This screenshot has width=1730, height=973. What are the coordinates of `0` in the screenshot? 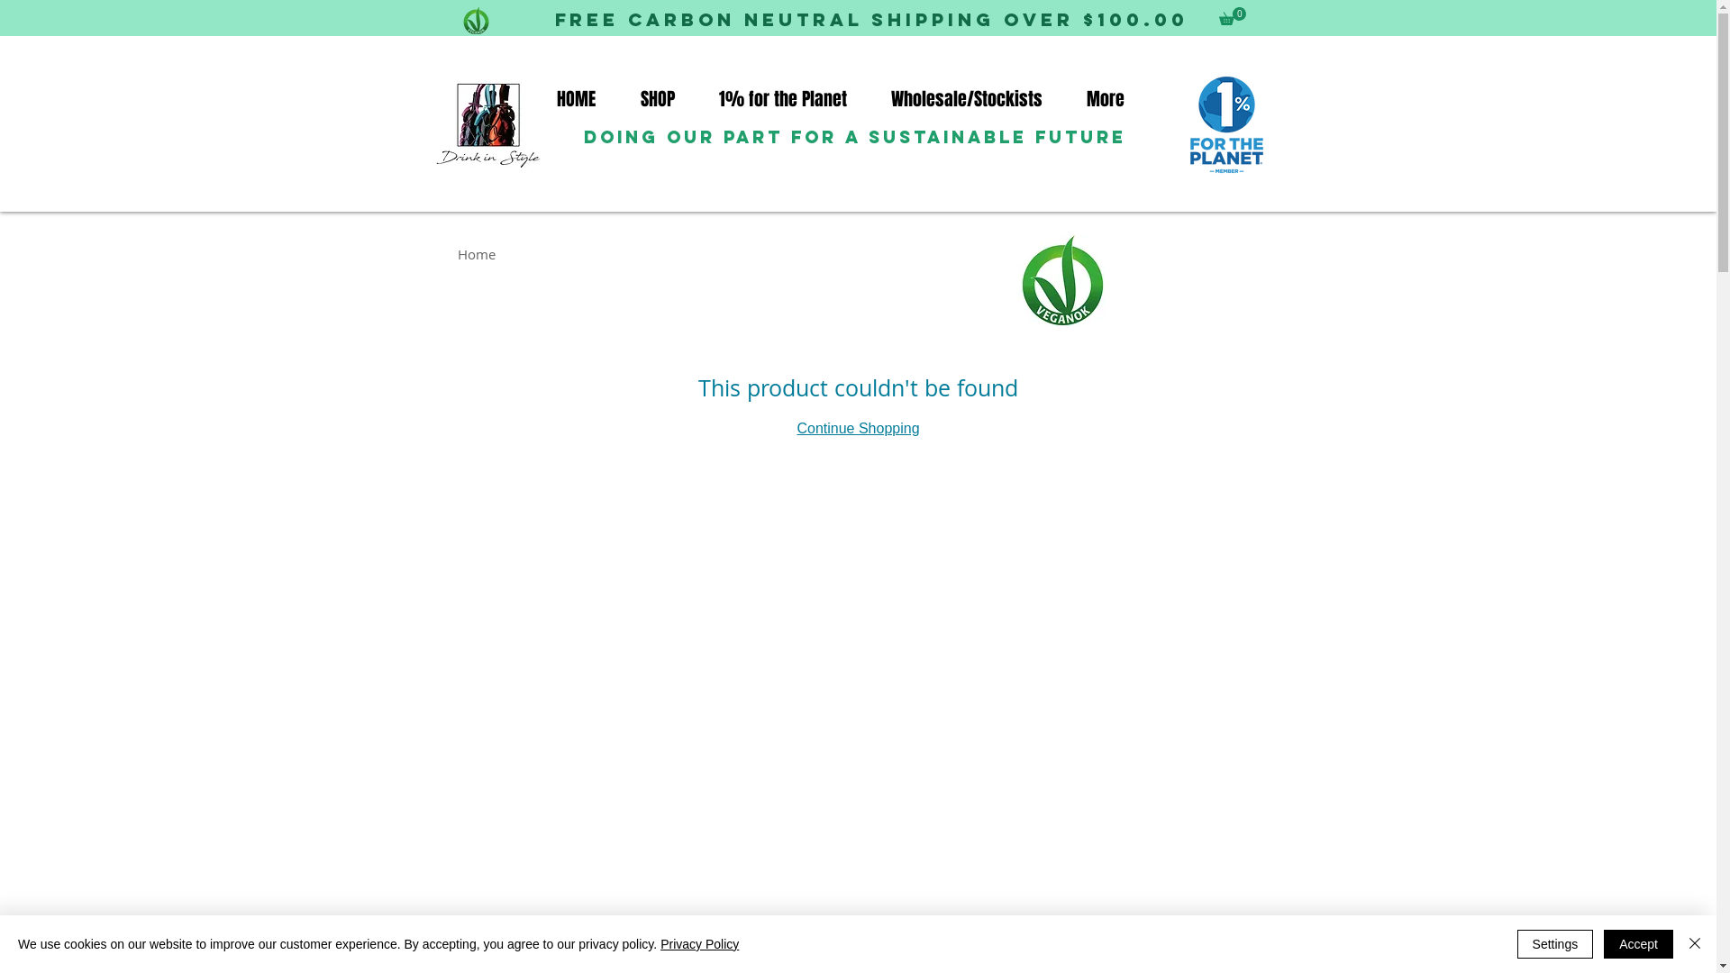 It's located at (1232, 16).